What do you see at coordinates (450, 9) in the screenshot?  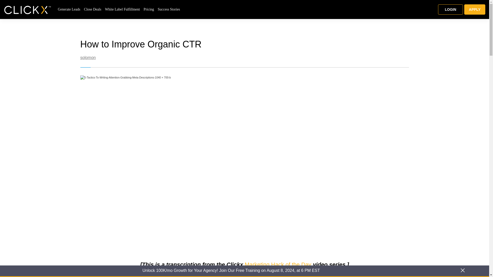 I see `LOGIN` at bounding box center [450, 9].